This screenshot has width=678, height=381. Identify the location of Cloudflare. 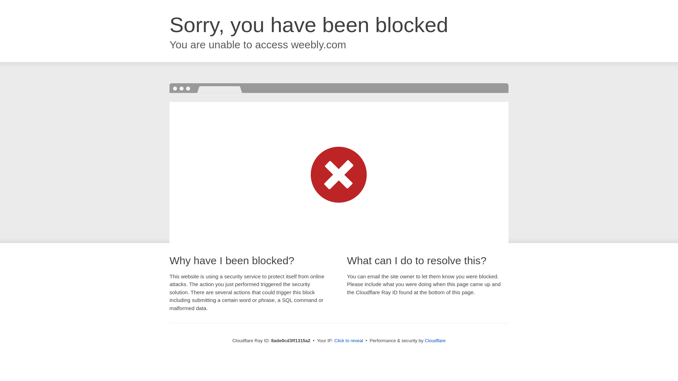
(435, 340).